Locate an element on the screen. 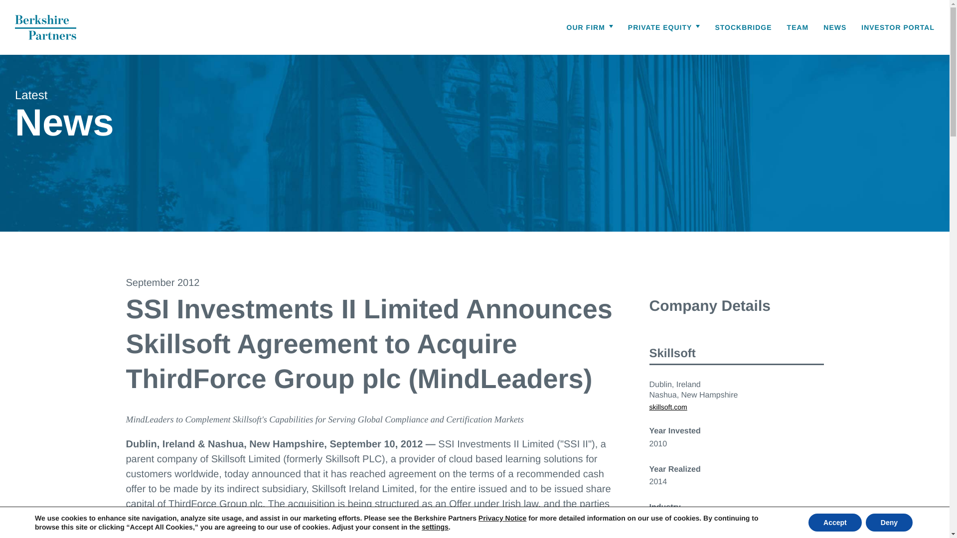  skillsoft.com is located at coordinates (736, 406).